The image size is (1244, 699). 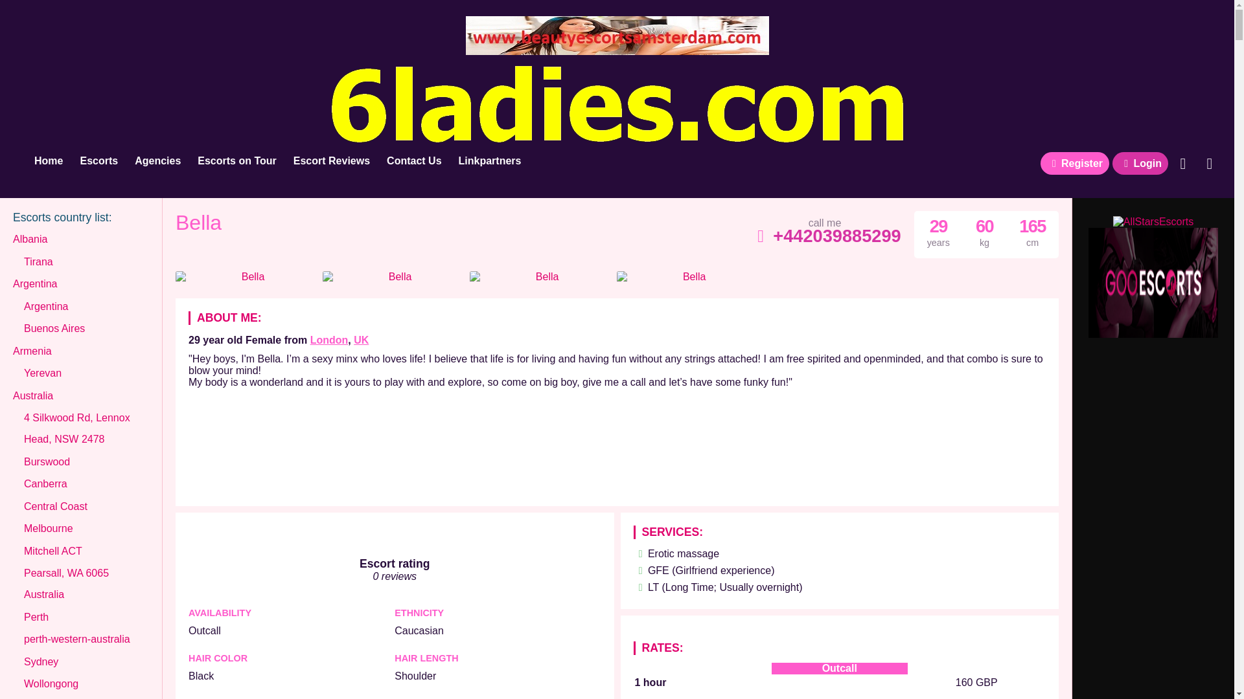 I want to click on Dubai escorts, so click(x=1153, y=334).